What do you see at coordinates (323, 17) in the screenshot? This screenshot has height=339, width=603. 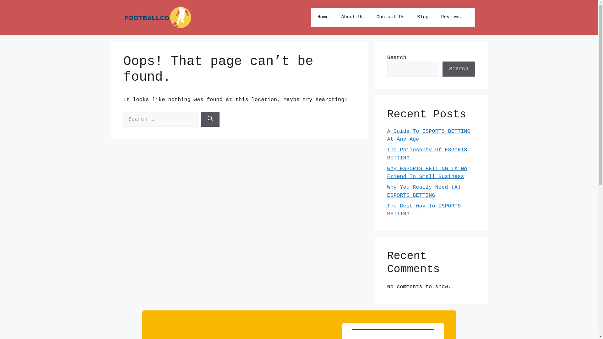 I see `Home` at bounding box center [323, 17].